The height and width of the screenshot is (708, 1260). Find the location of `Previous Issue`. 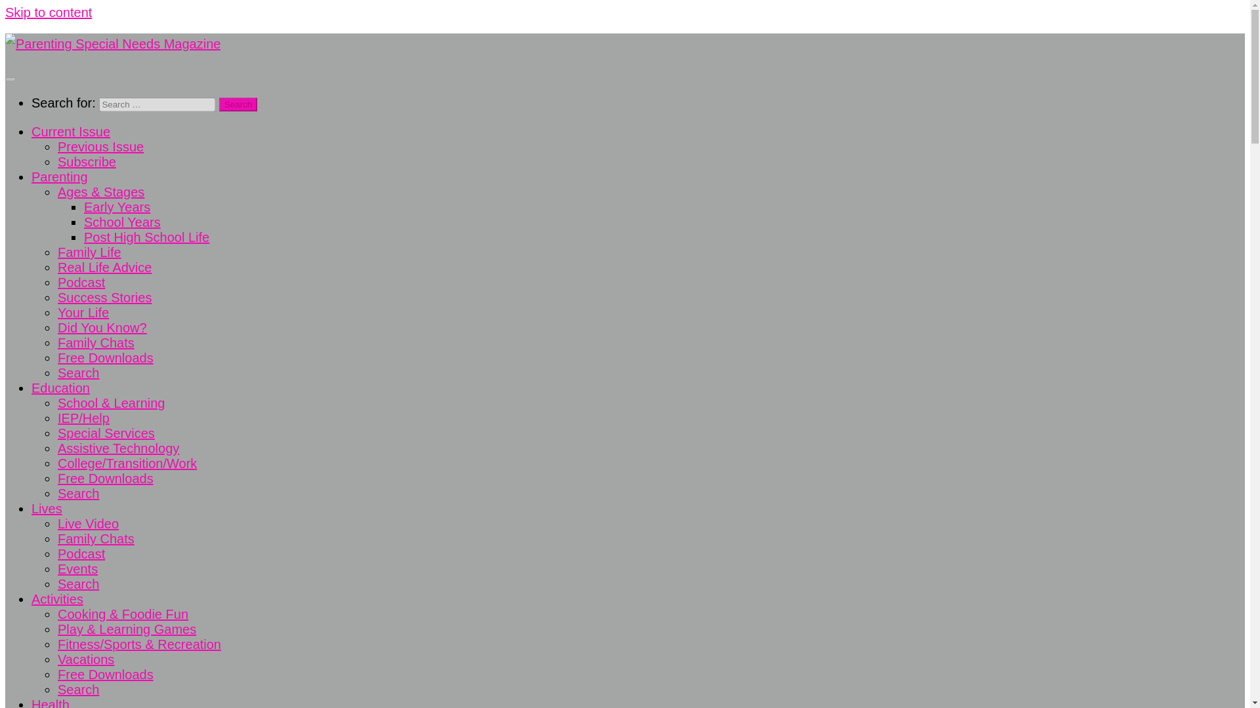

Previous Issue is located at coordinates (100, 147).